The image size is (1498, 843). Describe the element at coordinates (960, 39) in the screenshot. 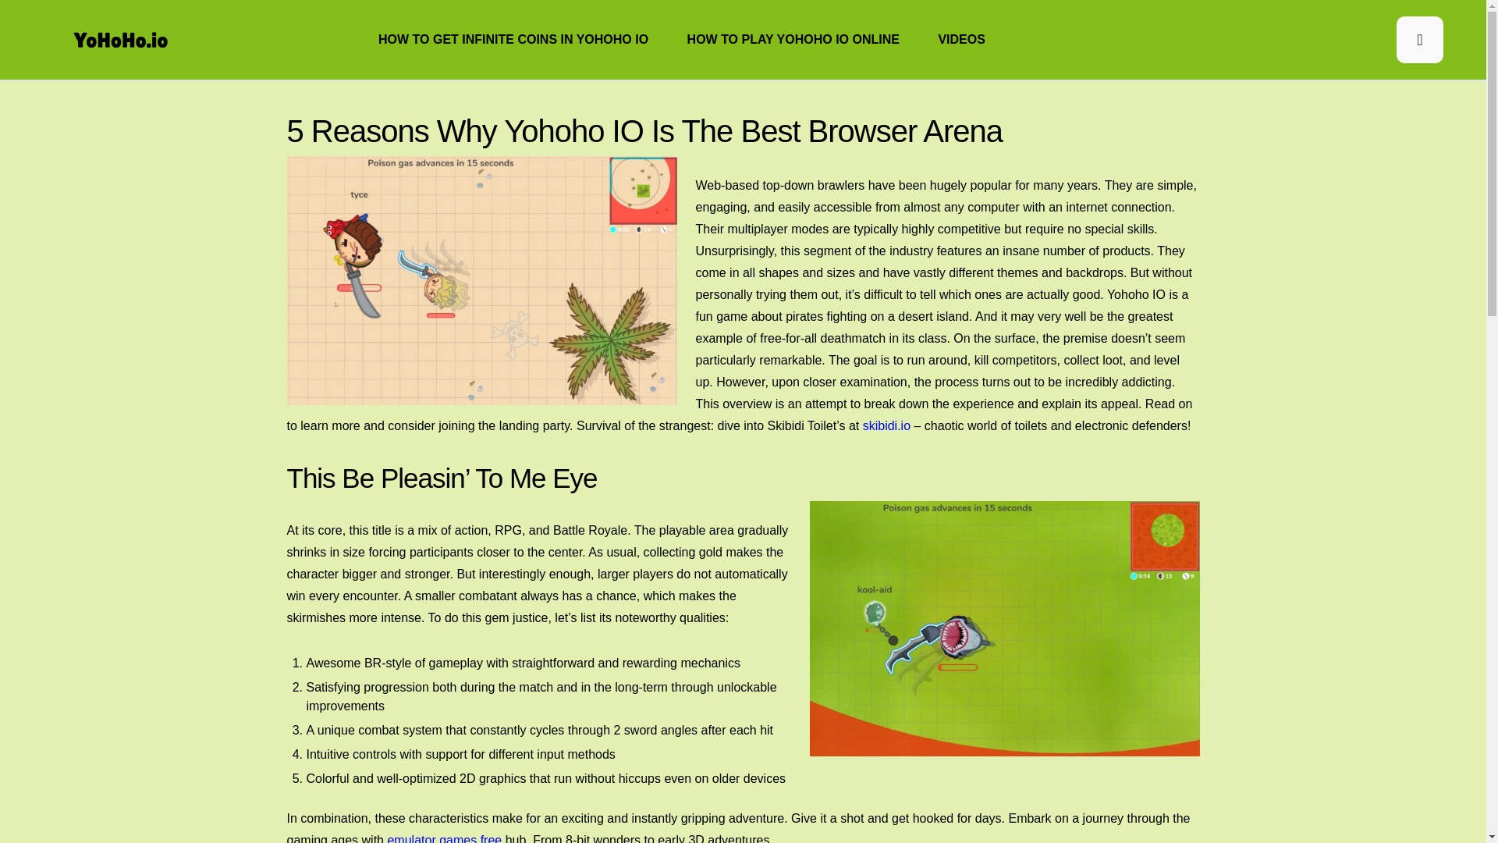

I see `VIDEOS` at that location.